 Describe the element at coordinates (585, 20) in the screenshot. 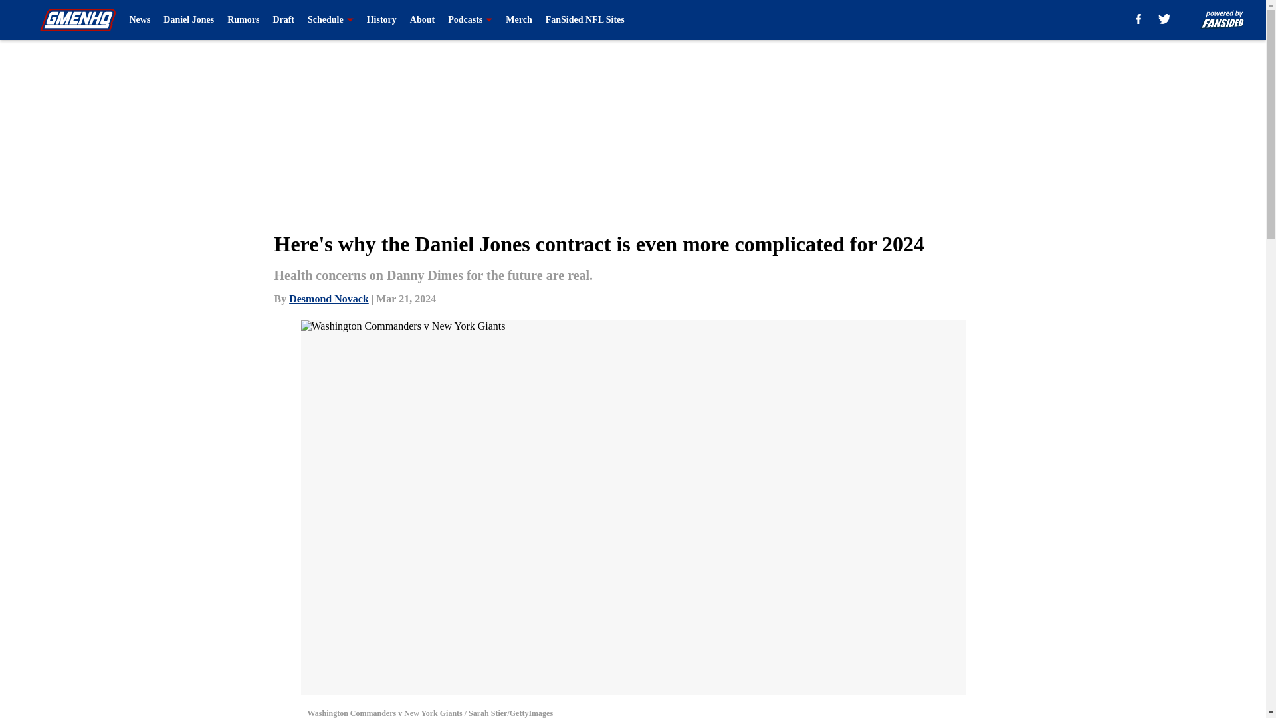

I see `FanSided NFL Sites` at that location.